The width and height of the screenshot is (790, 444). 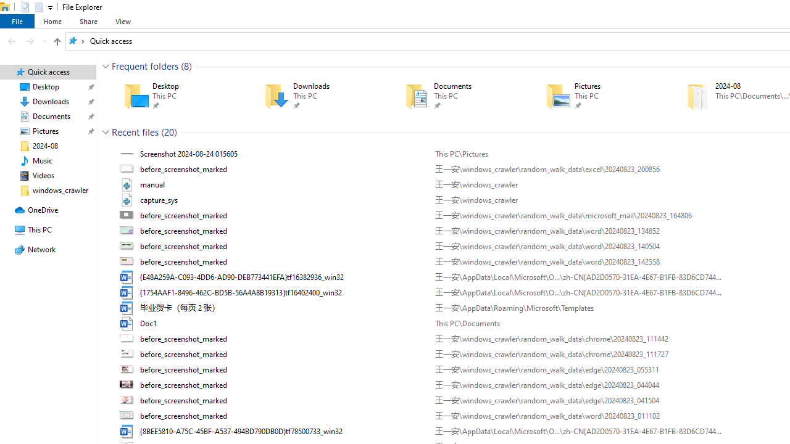 I want to click on Downloads, so click(x=317, y=96).